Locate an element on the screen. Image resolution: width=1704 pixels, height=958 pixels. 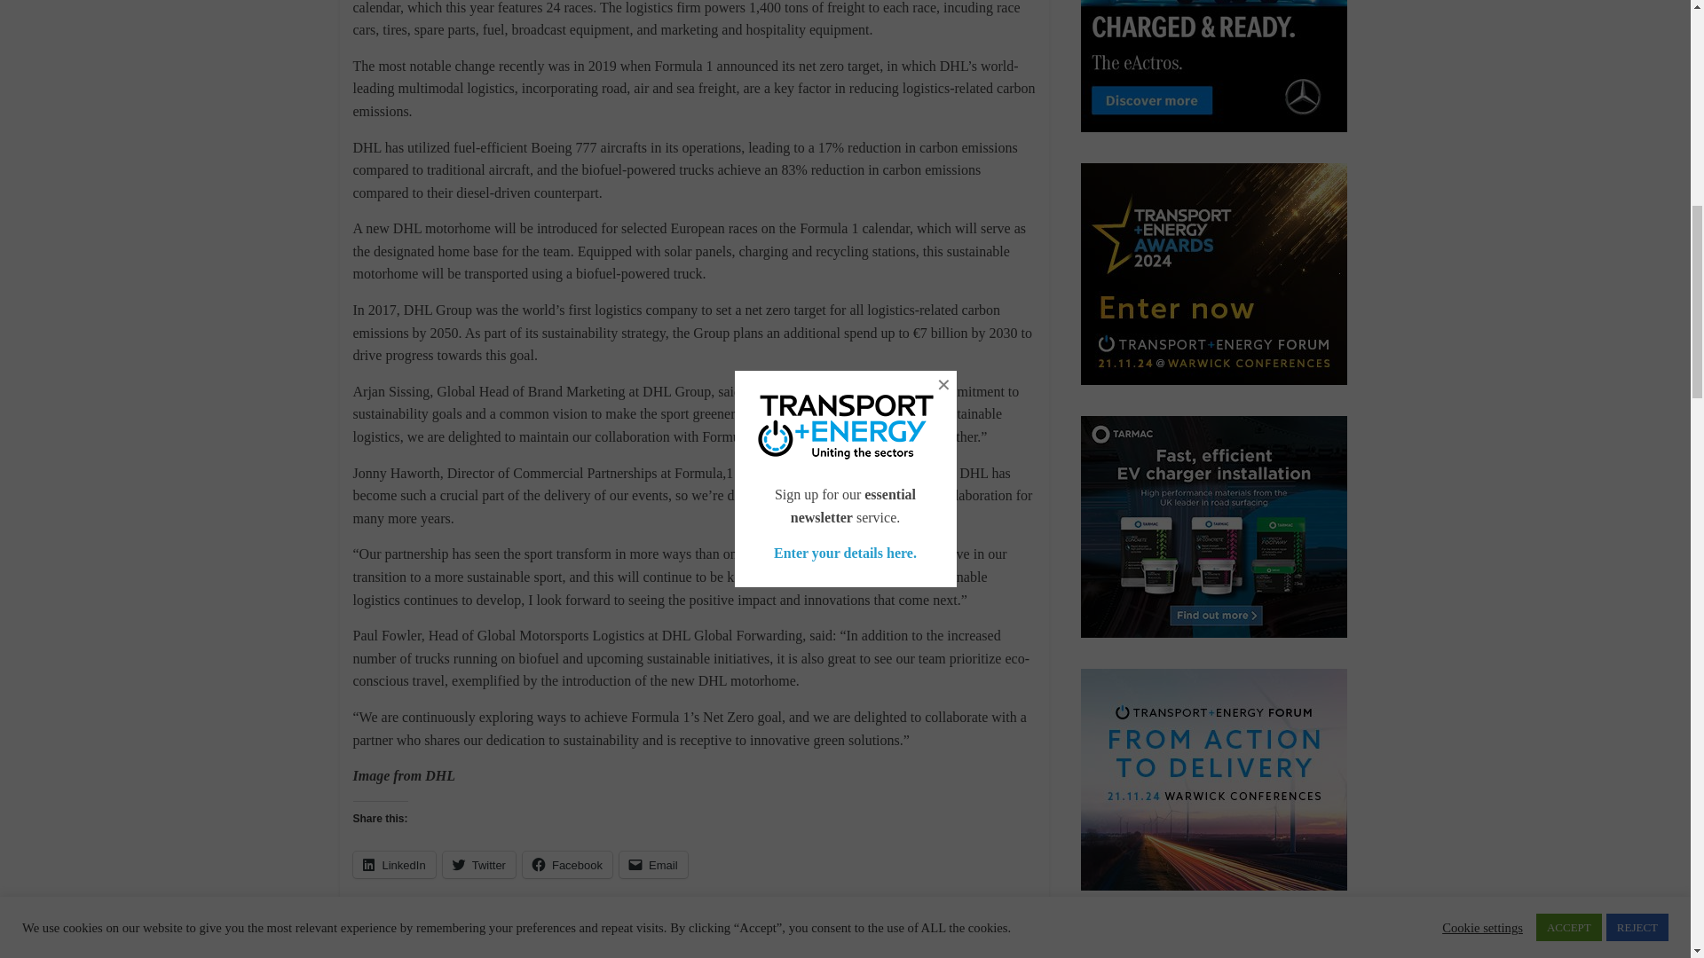
Click to share on LinkedIn is located at coordinates (394, 865).